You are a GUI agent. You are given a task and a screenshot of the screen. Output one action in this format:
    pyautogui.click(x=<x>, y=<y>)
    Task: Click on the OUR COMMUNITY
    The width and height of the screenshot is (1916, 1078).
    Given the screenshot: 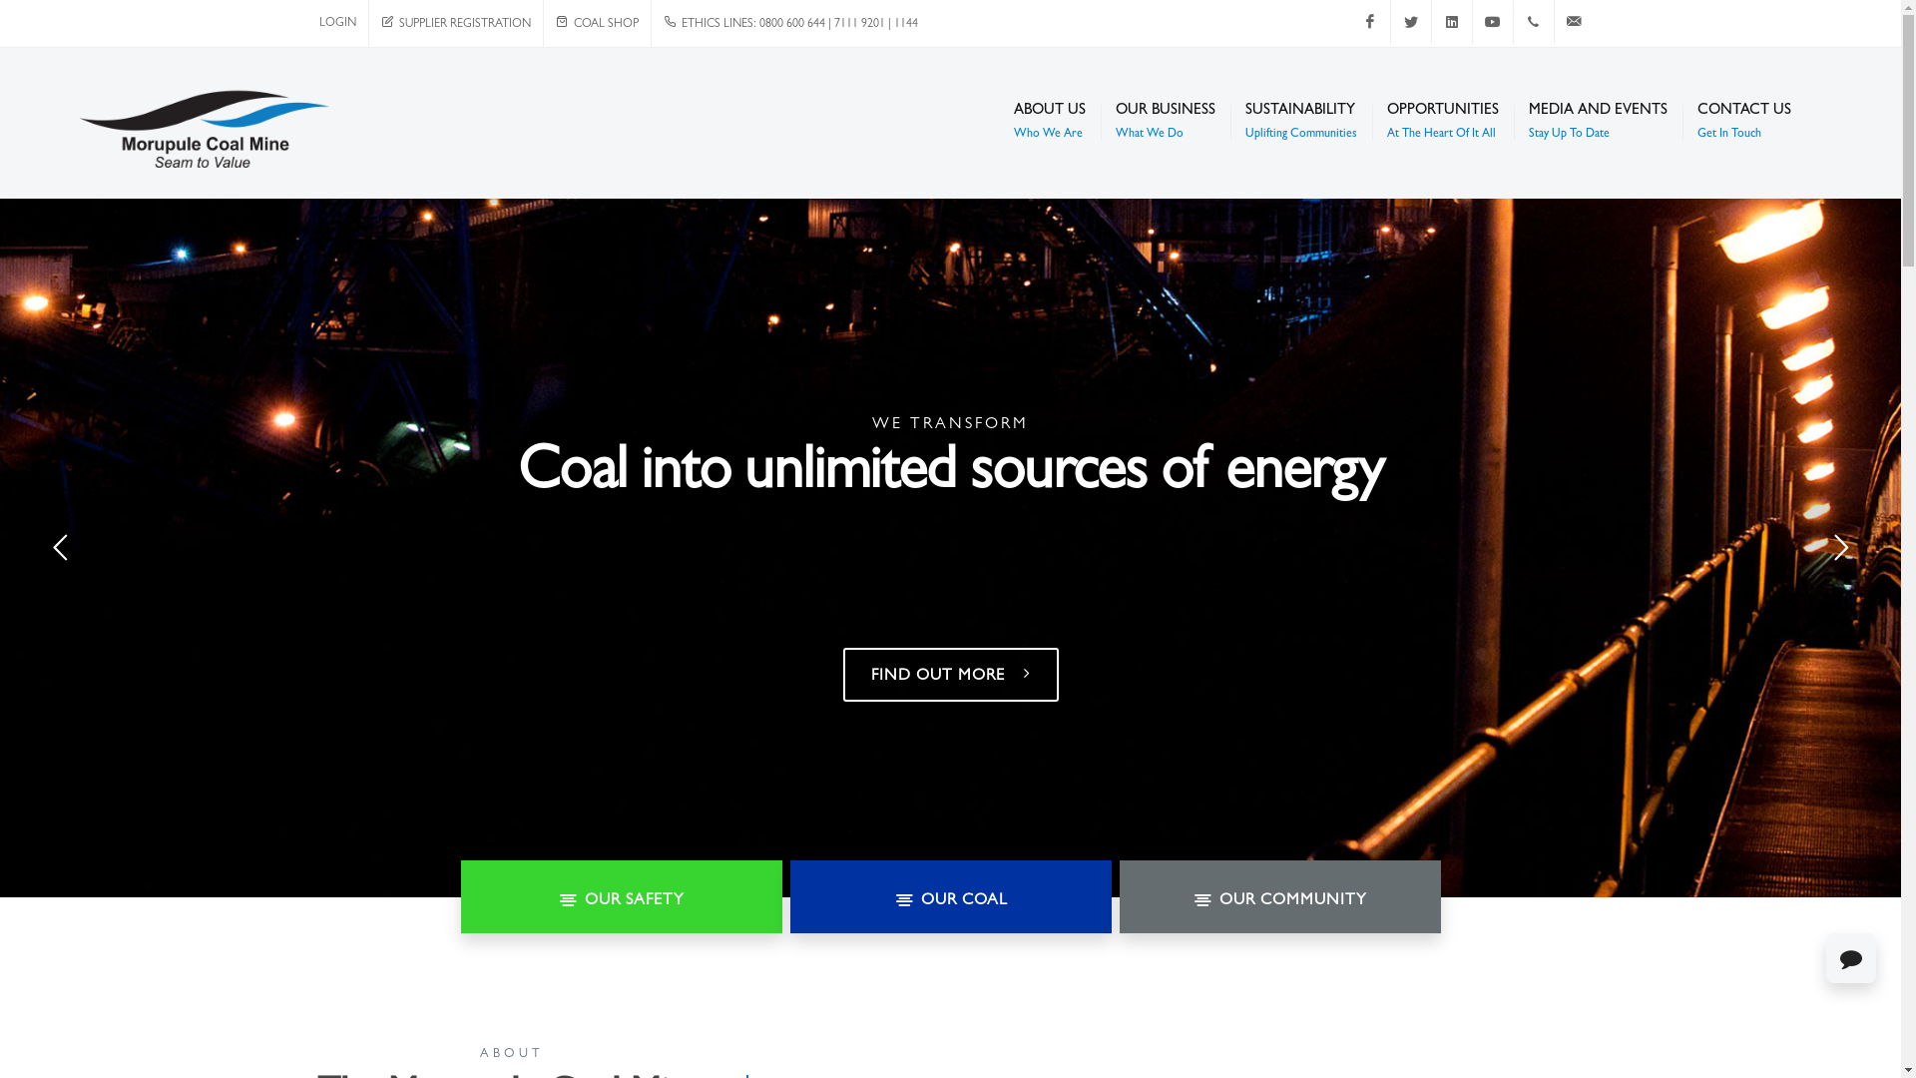 What is the action you would take?
    pyautogui.click(x=1280, y=897)
    